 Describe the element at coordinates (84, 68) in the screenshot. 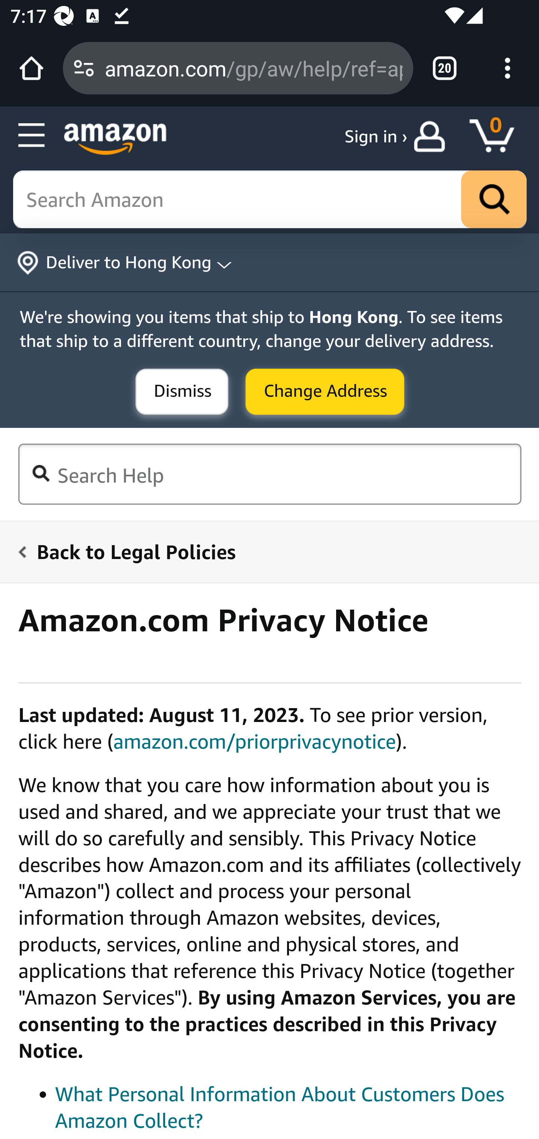

I see `Connection is secure` at that location.